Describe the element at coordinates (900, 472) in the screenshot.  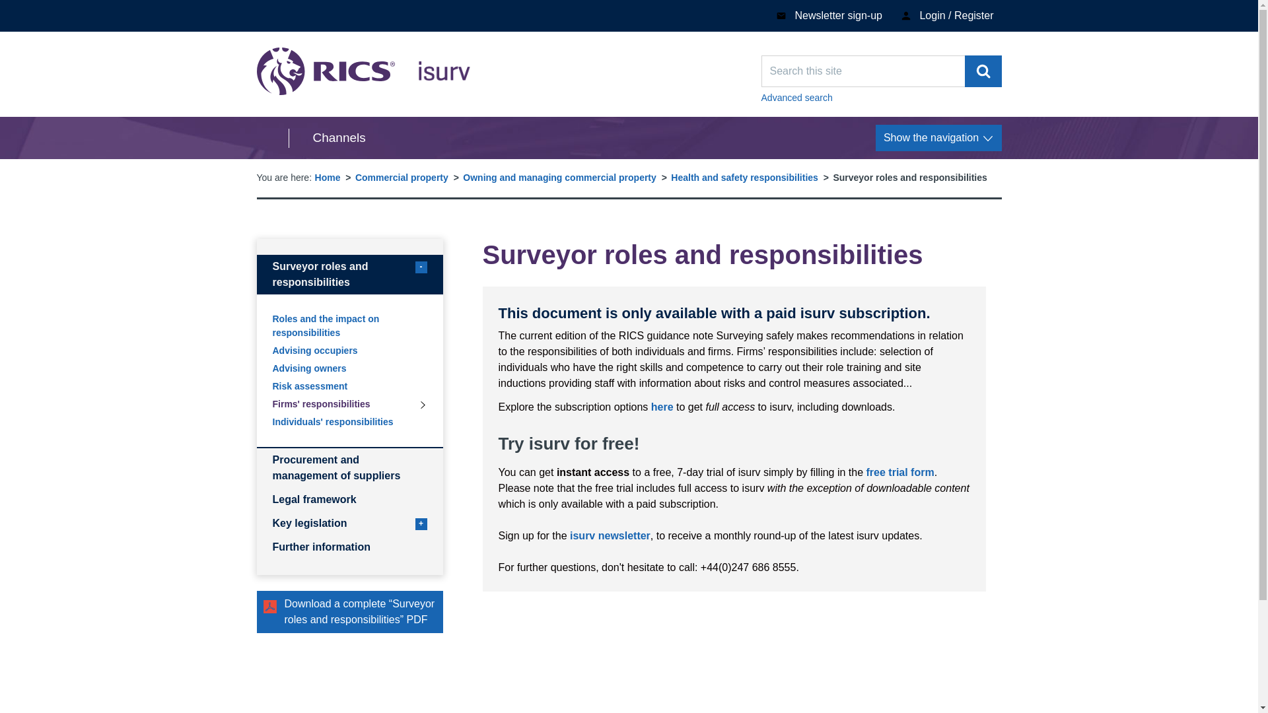
I see `Individuals' responsibilities` at that location.